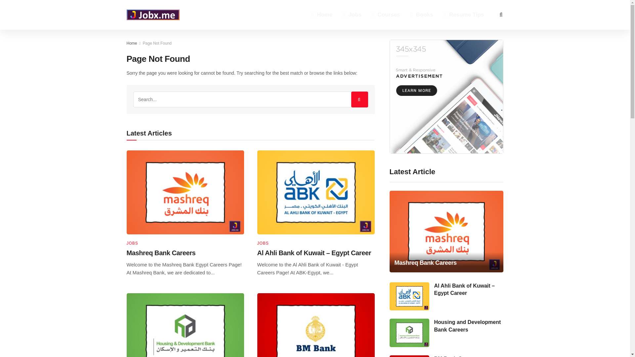  Describe the element at coordinates (132, 43) in the screenshot. I see `Home` at that location.